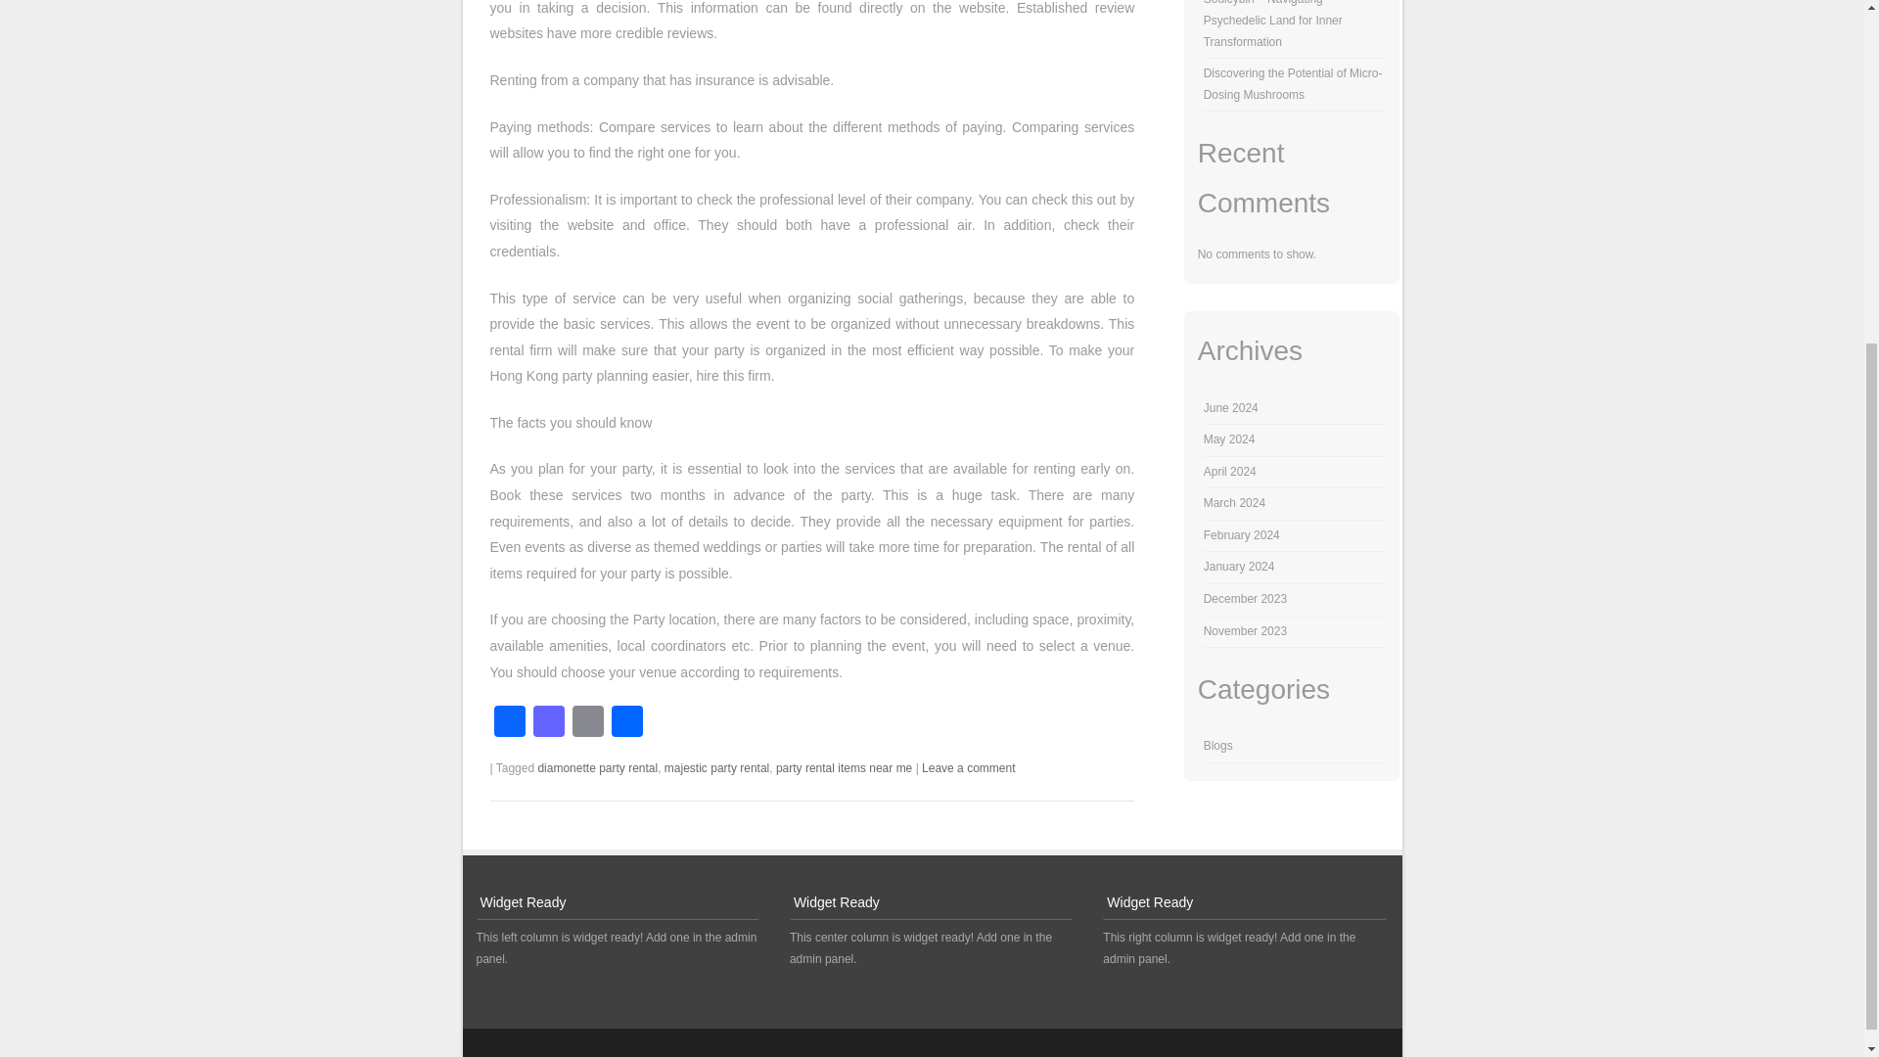 The image size is (1879, 1057). Describe the element at coordinates (716, 767) in the screenshot. I see `majestic party rental` at that location.